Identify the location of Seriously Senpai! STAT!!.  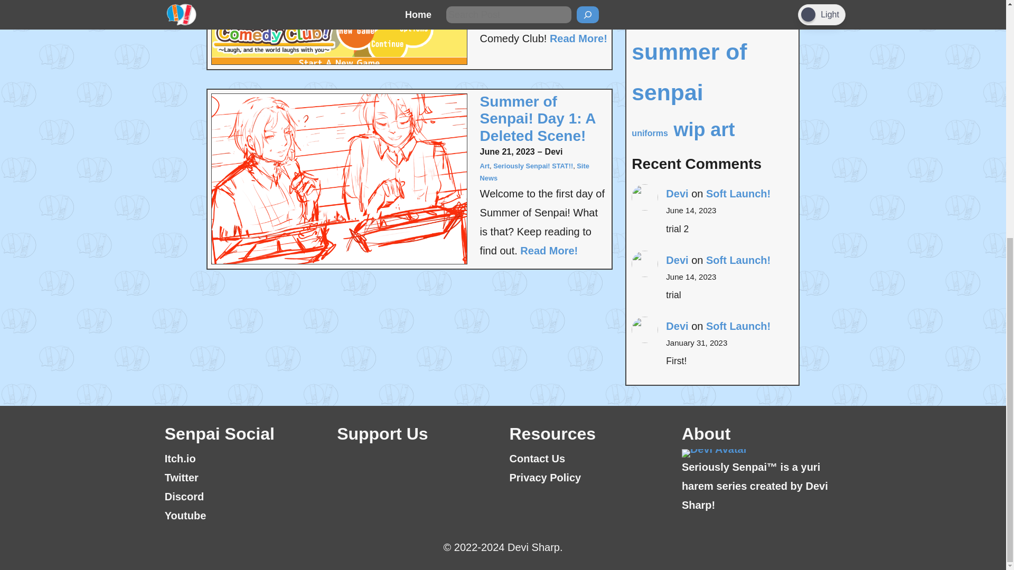
(532, 166).